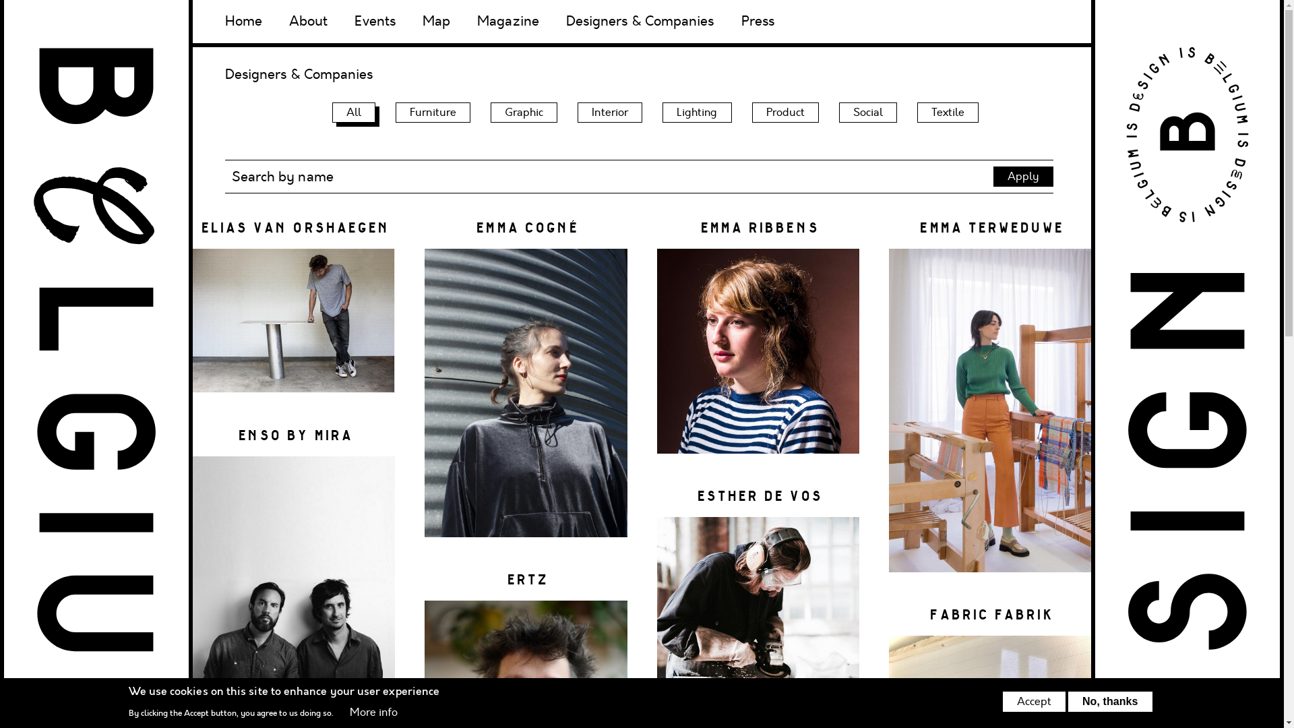  I want to click on Product, so click(786, 113).